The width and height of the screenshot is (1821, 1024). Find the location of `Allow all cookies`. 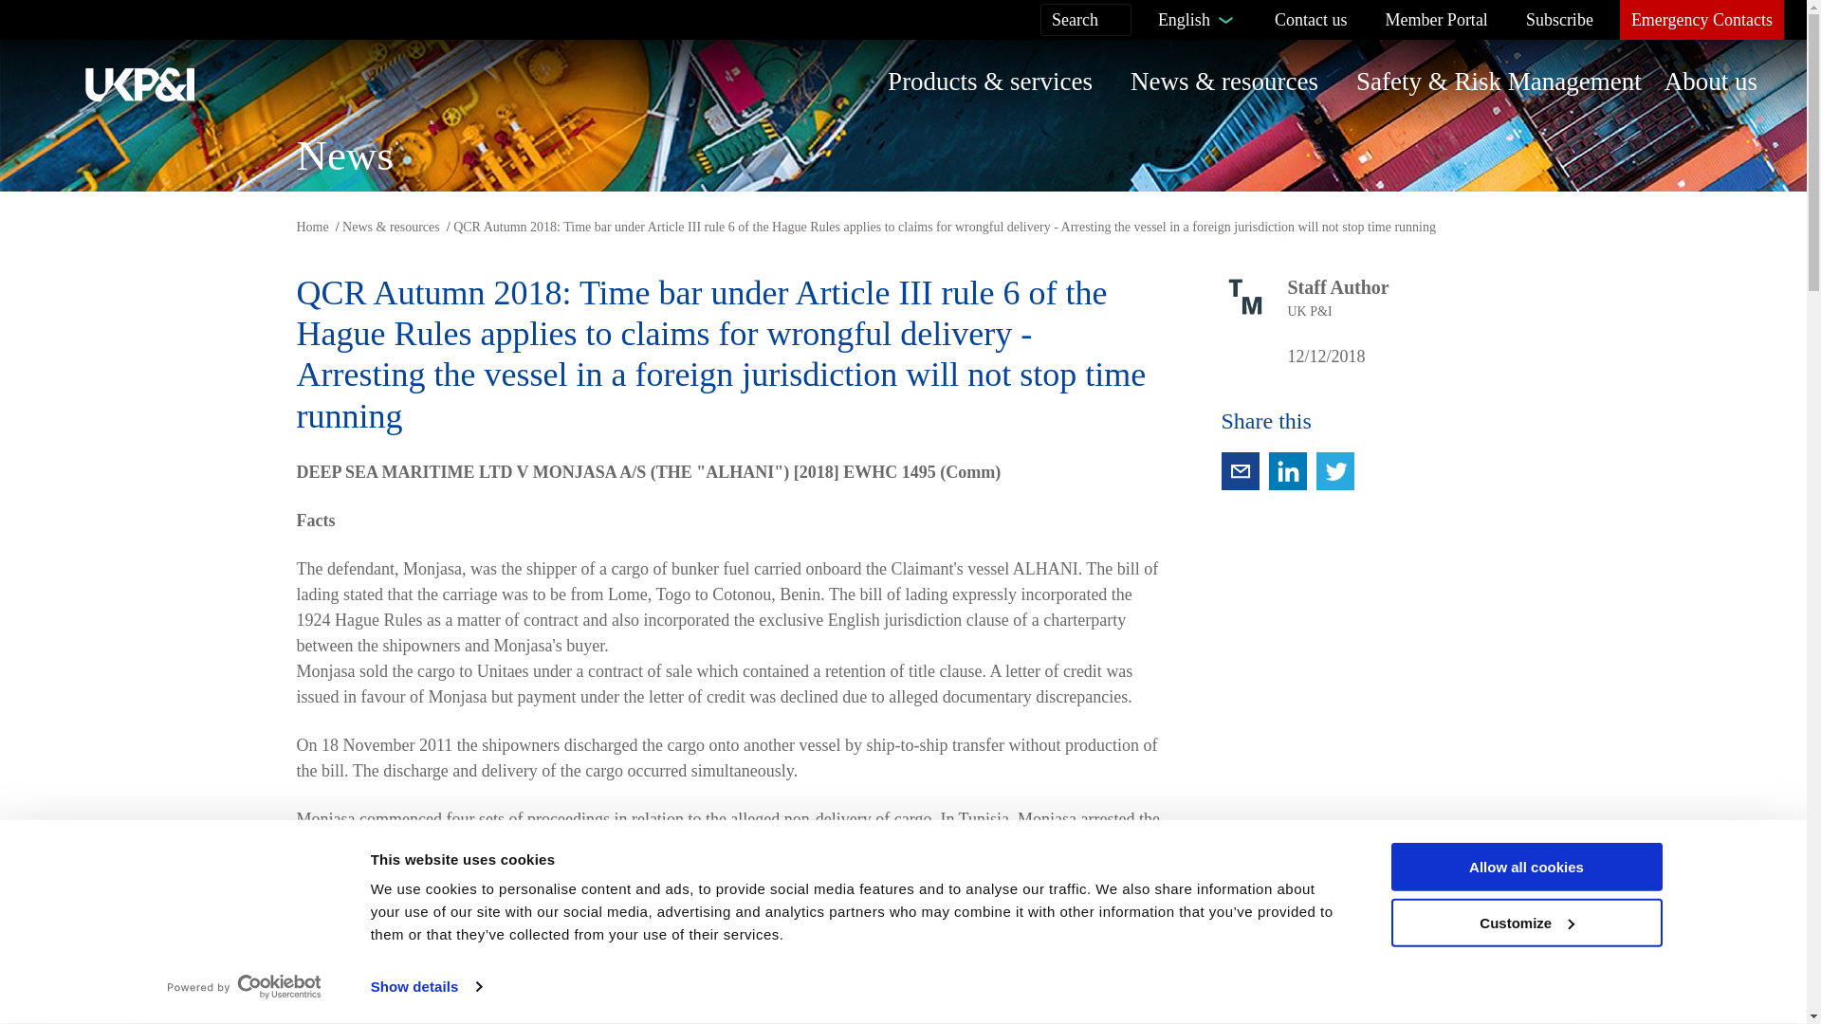

Allow all cookies is located at coordinates (1525, 867).